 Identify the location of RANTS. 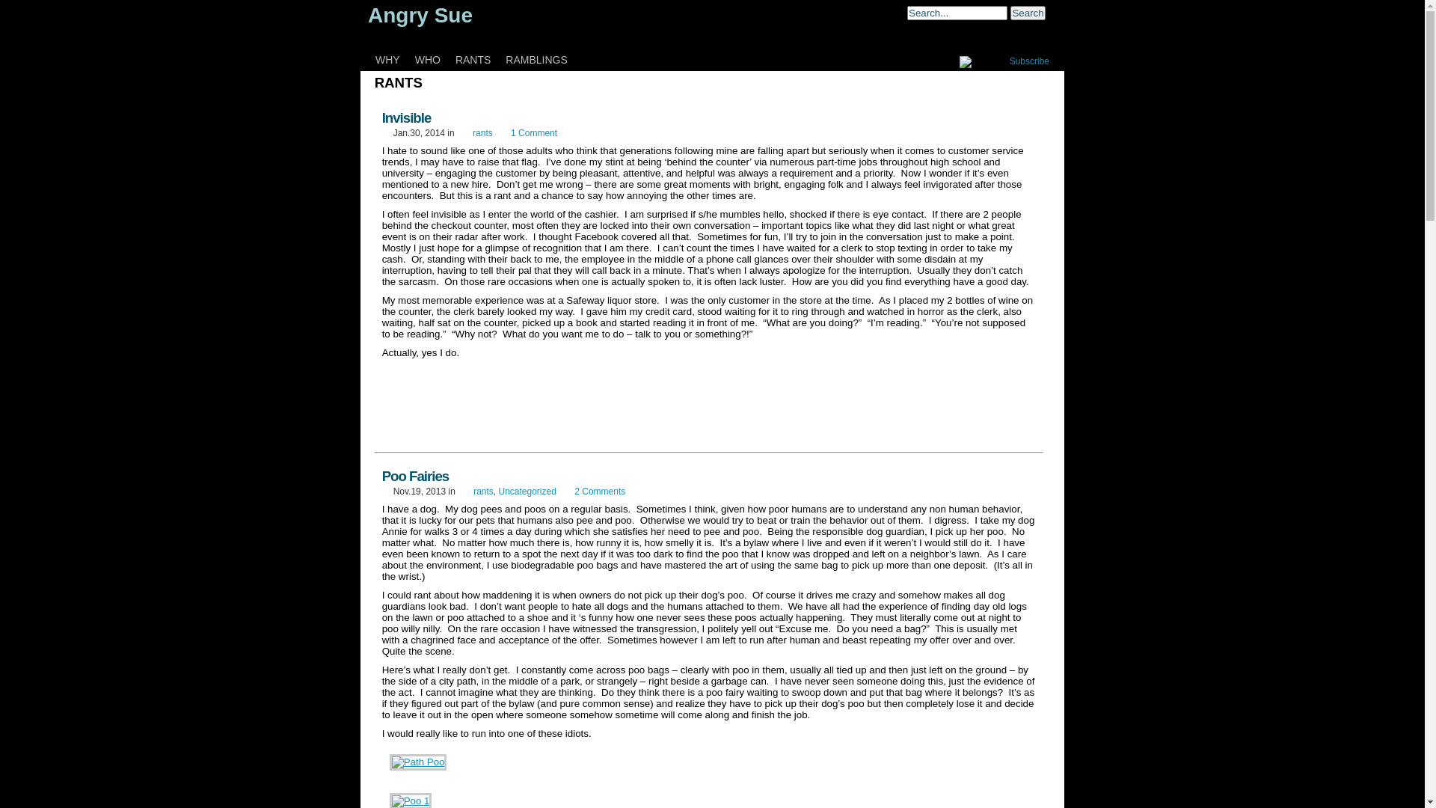
(473, 64).